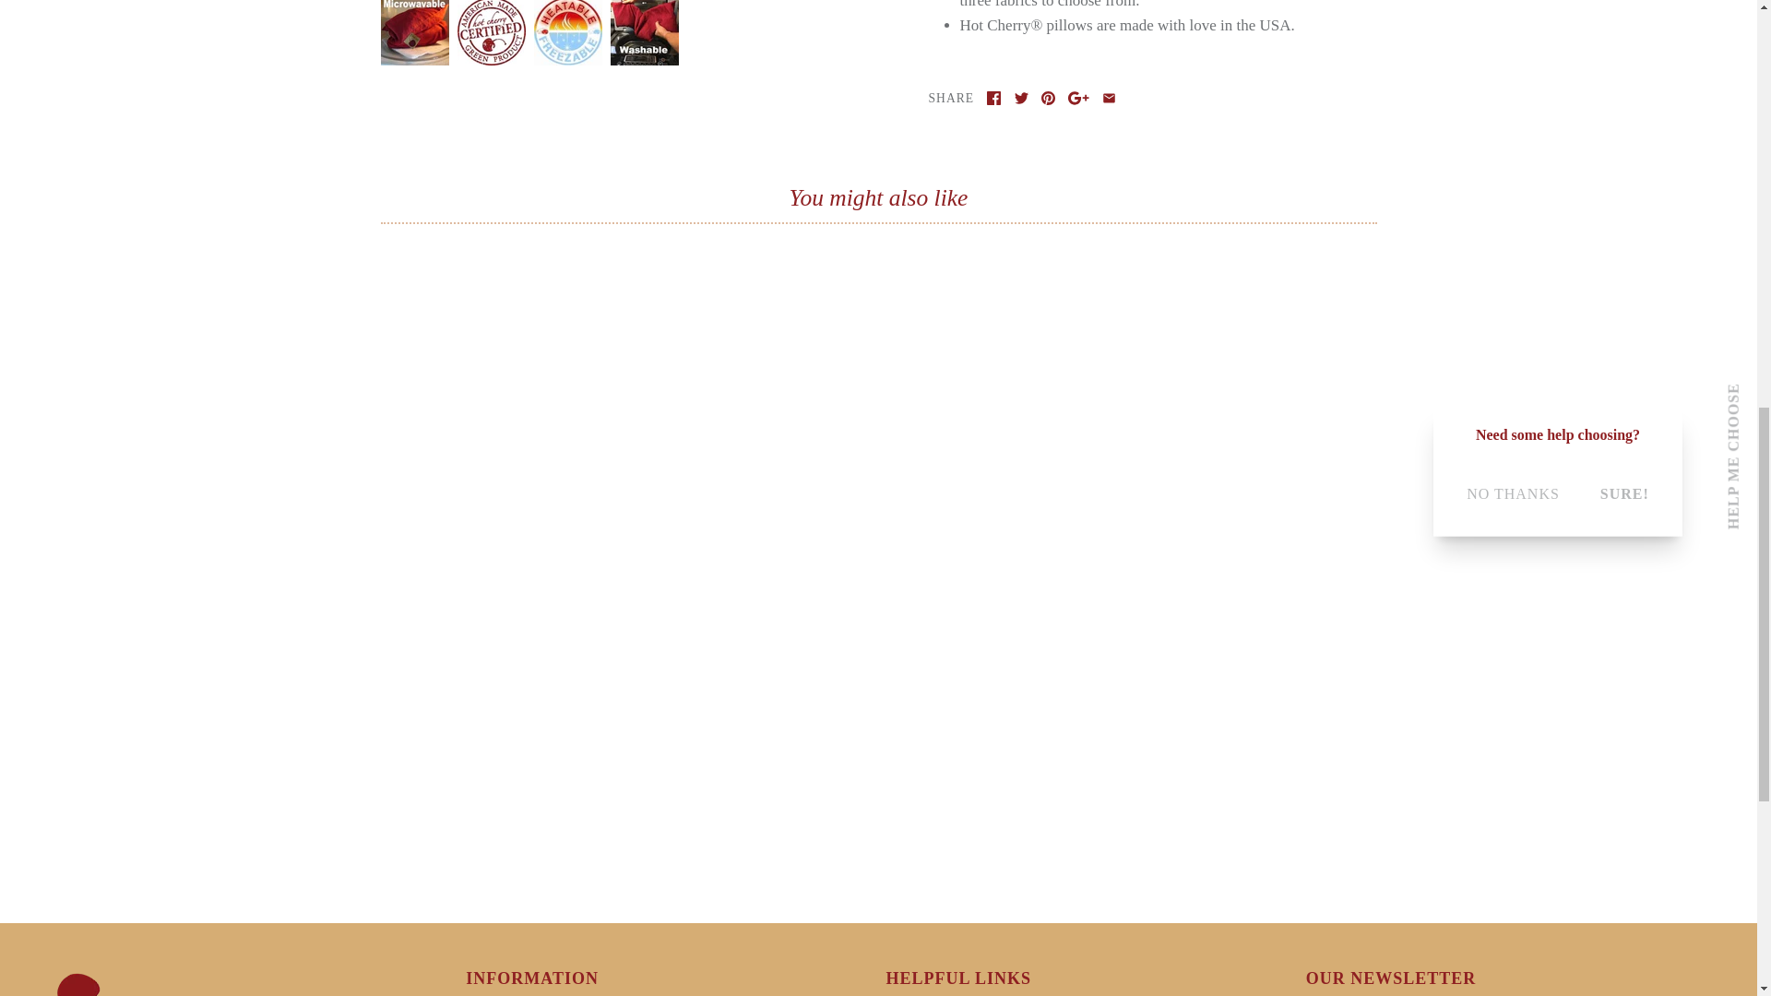 The image size is (1771, 996). What do you see at coordinates (1077, 98) in the screenshot?
I see `GooglePlus` at bounding box center [1077, 98].